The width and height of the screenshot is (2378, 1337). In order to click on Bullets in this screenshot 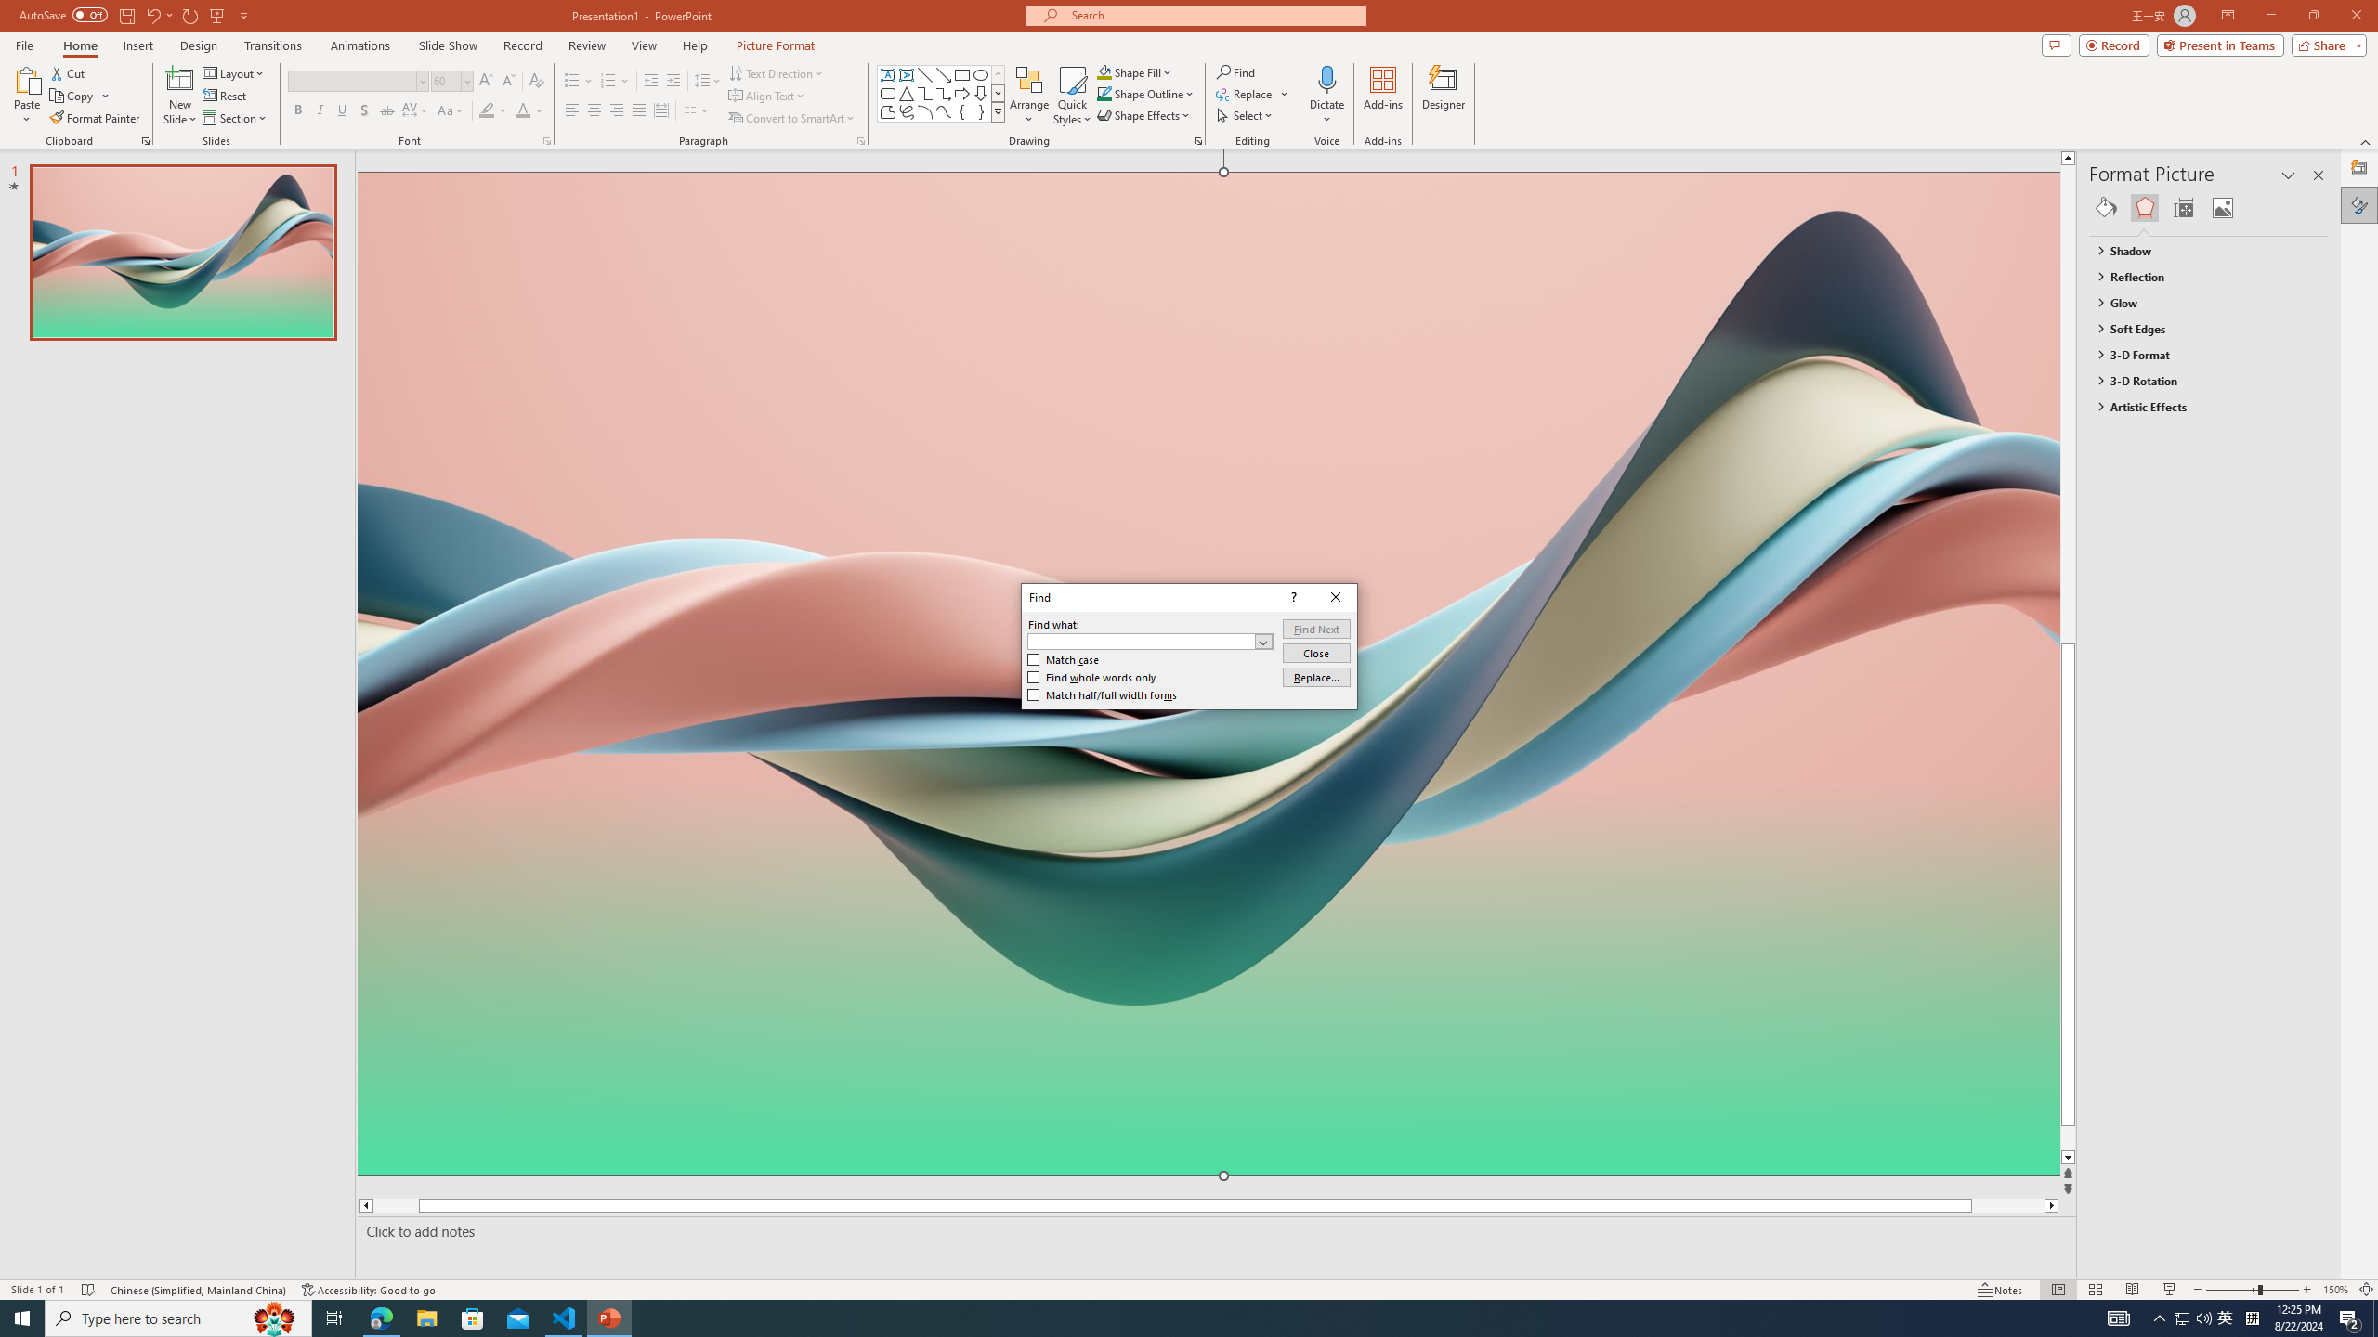, I will do `click(579, 82)`.